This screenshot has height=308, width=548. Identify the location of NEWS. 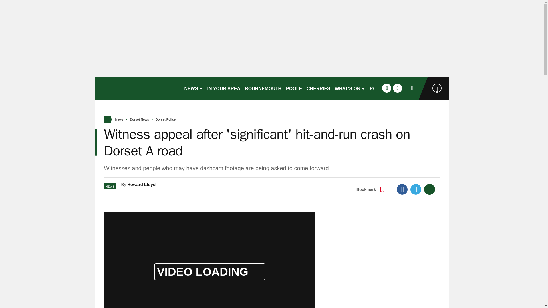
(194, 88).